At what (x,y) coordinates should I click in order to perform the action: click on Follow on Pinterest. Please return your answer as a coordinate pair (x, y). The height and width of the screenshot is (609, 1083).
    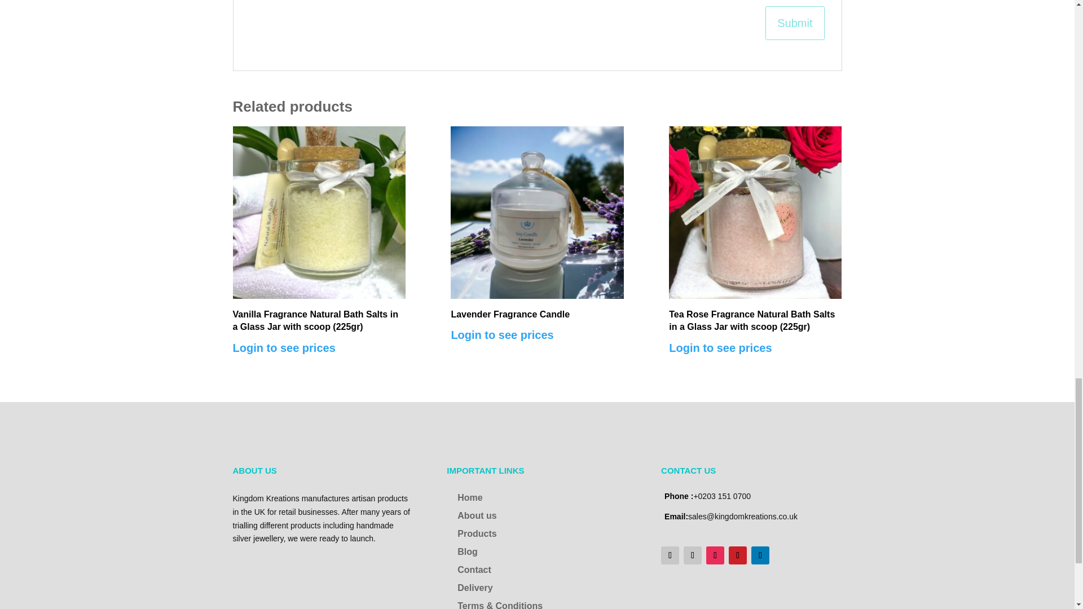
    Looking at the image, I should click on (738, 555).